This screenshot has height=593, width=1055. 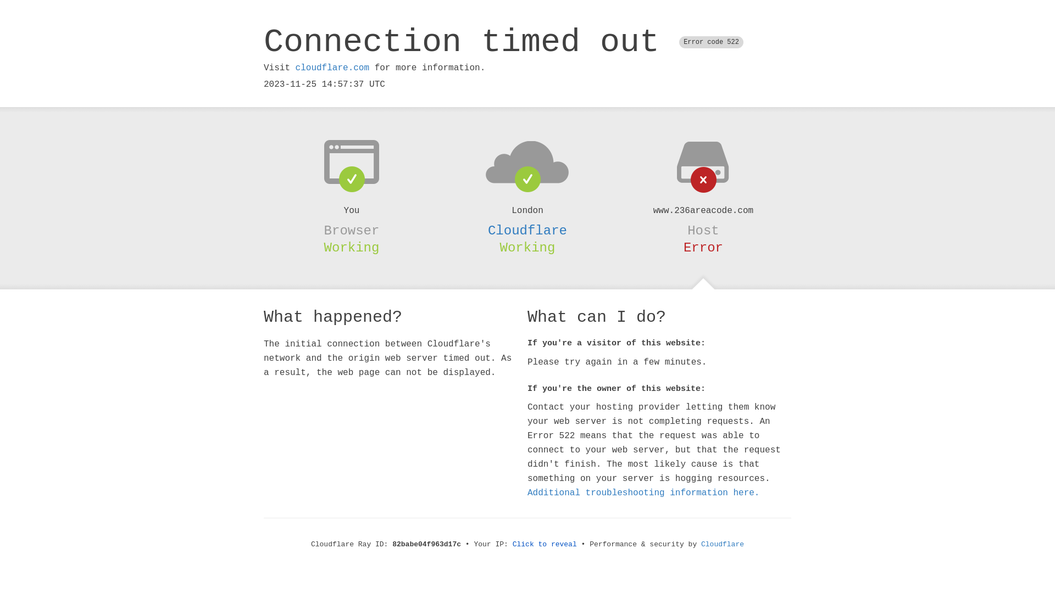 I want to click on Additional troubleshooting information here., so click(x=643, y=493).